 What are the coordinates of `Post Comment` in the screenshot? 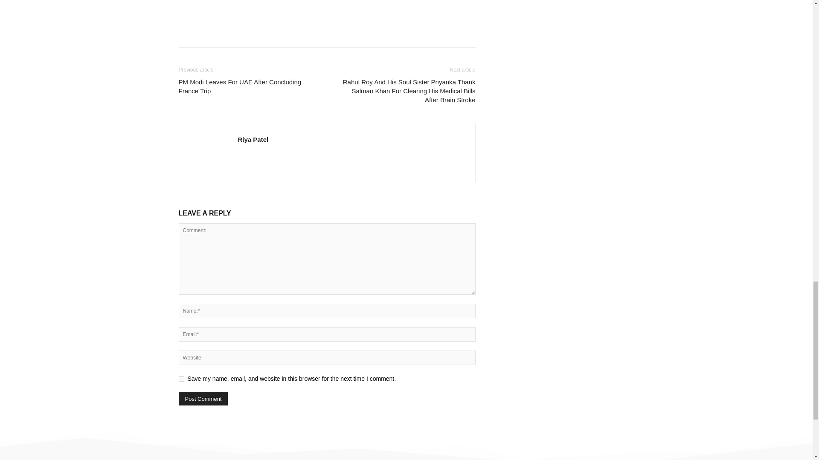 It's located at (203, 399).